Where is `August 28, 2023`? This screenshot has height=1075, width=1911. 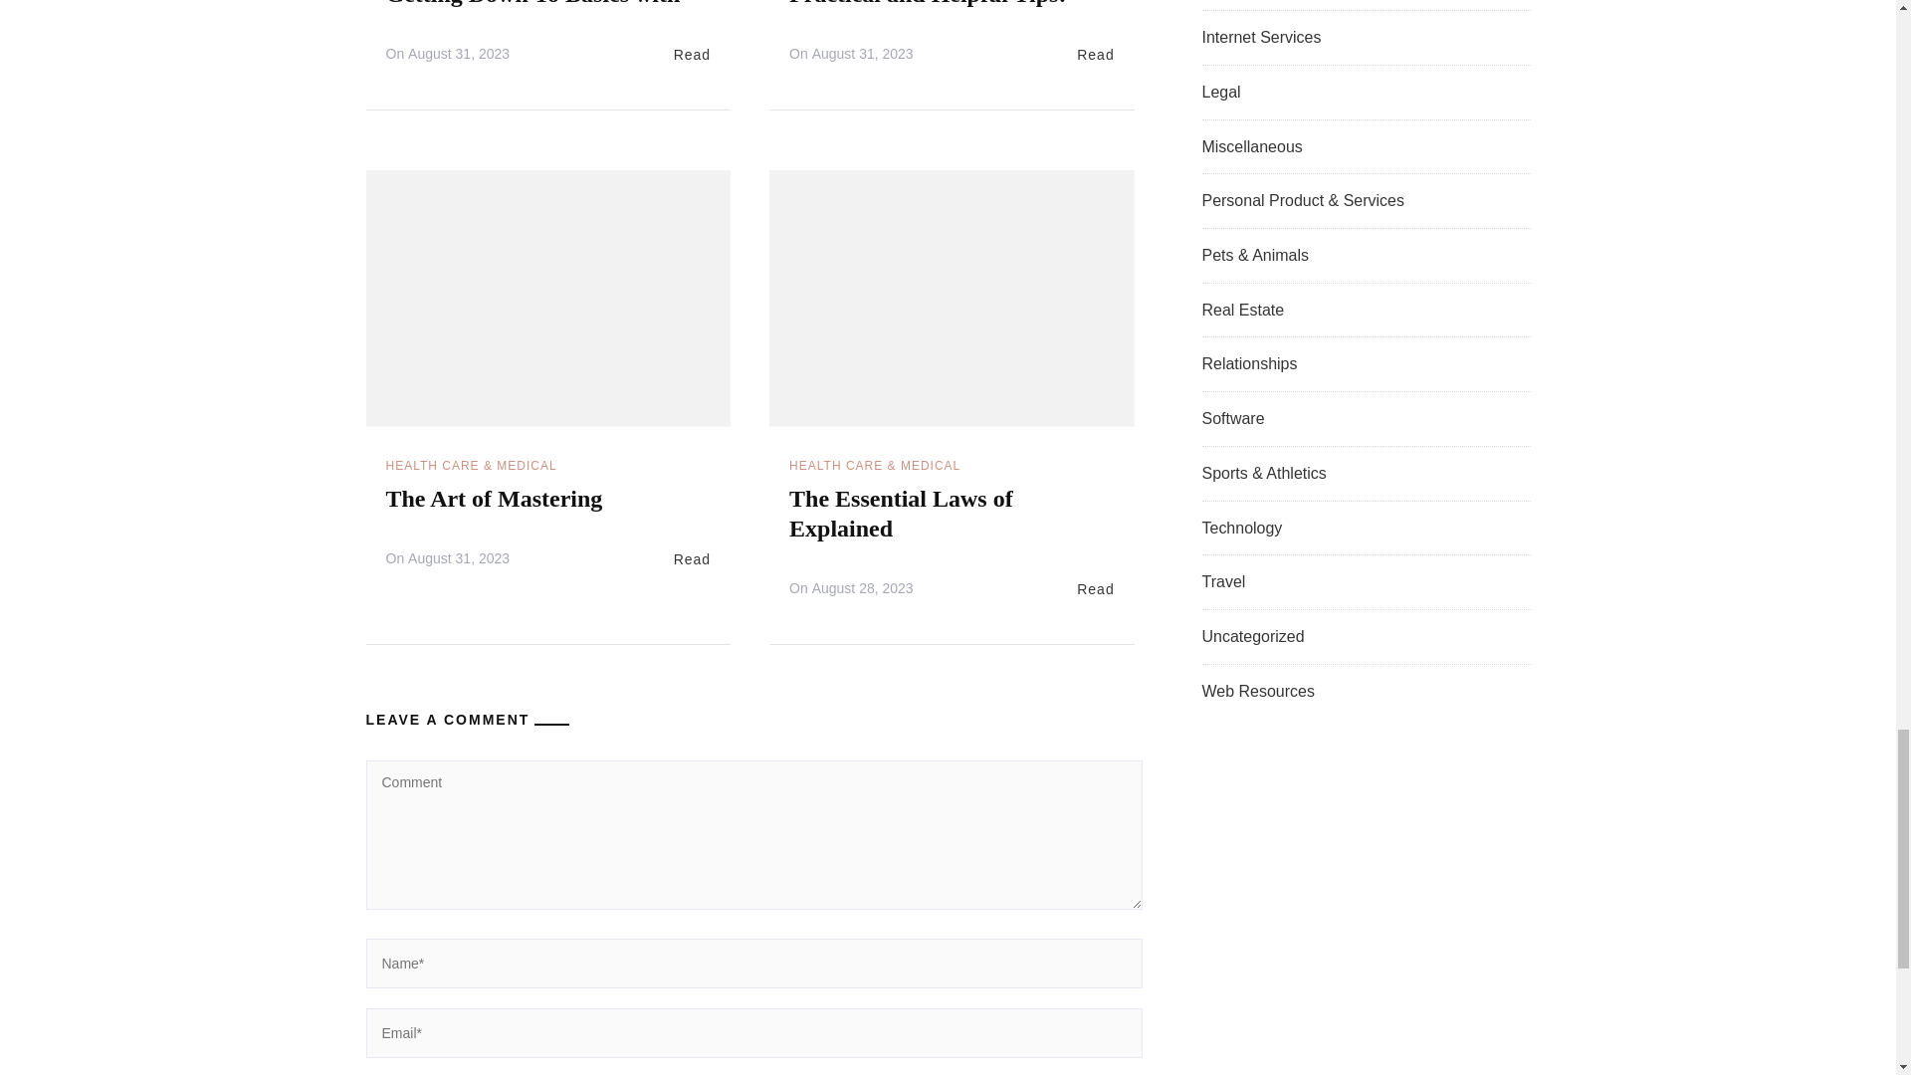
August 28, 2023 is located at coordinates (862, 588).